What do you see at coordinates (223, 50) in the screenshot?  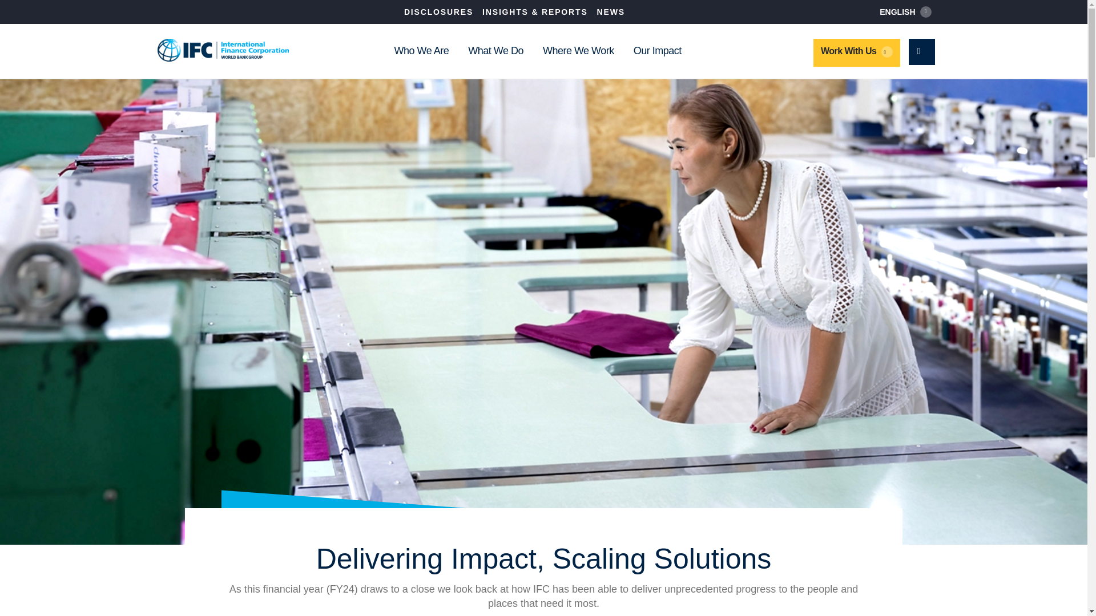 I see `IFC logo` at bounding box center [223, 50].